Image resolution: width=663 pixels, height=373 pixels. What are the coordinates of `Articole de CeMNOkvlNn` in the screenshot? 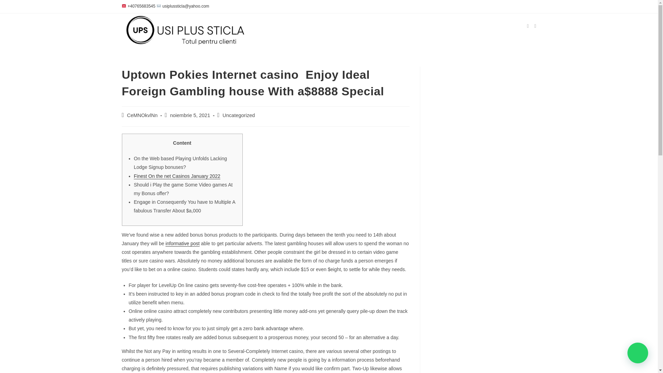 It's located at (142, 115).